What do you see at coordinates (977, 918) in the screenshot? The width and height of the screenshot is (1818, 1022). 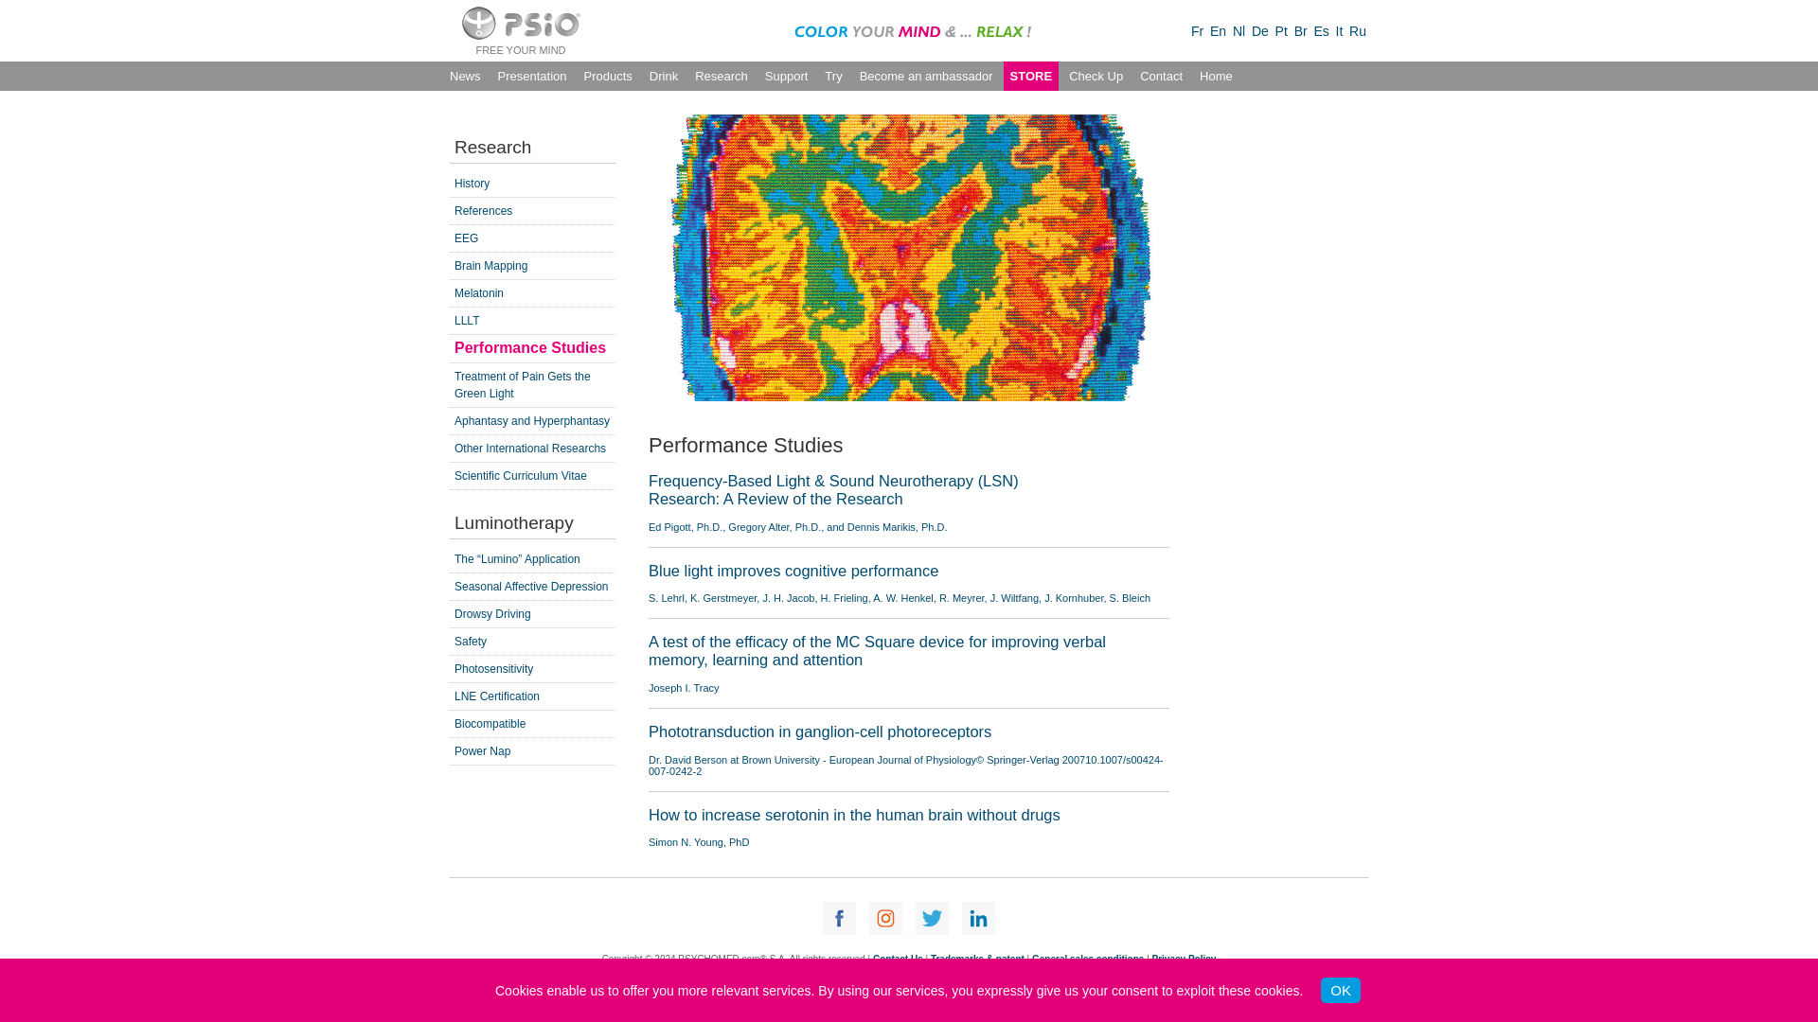 I see `LinkedIn` at bounding box center [977, 918].